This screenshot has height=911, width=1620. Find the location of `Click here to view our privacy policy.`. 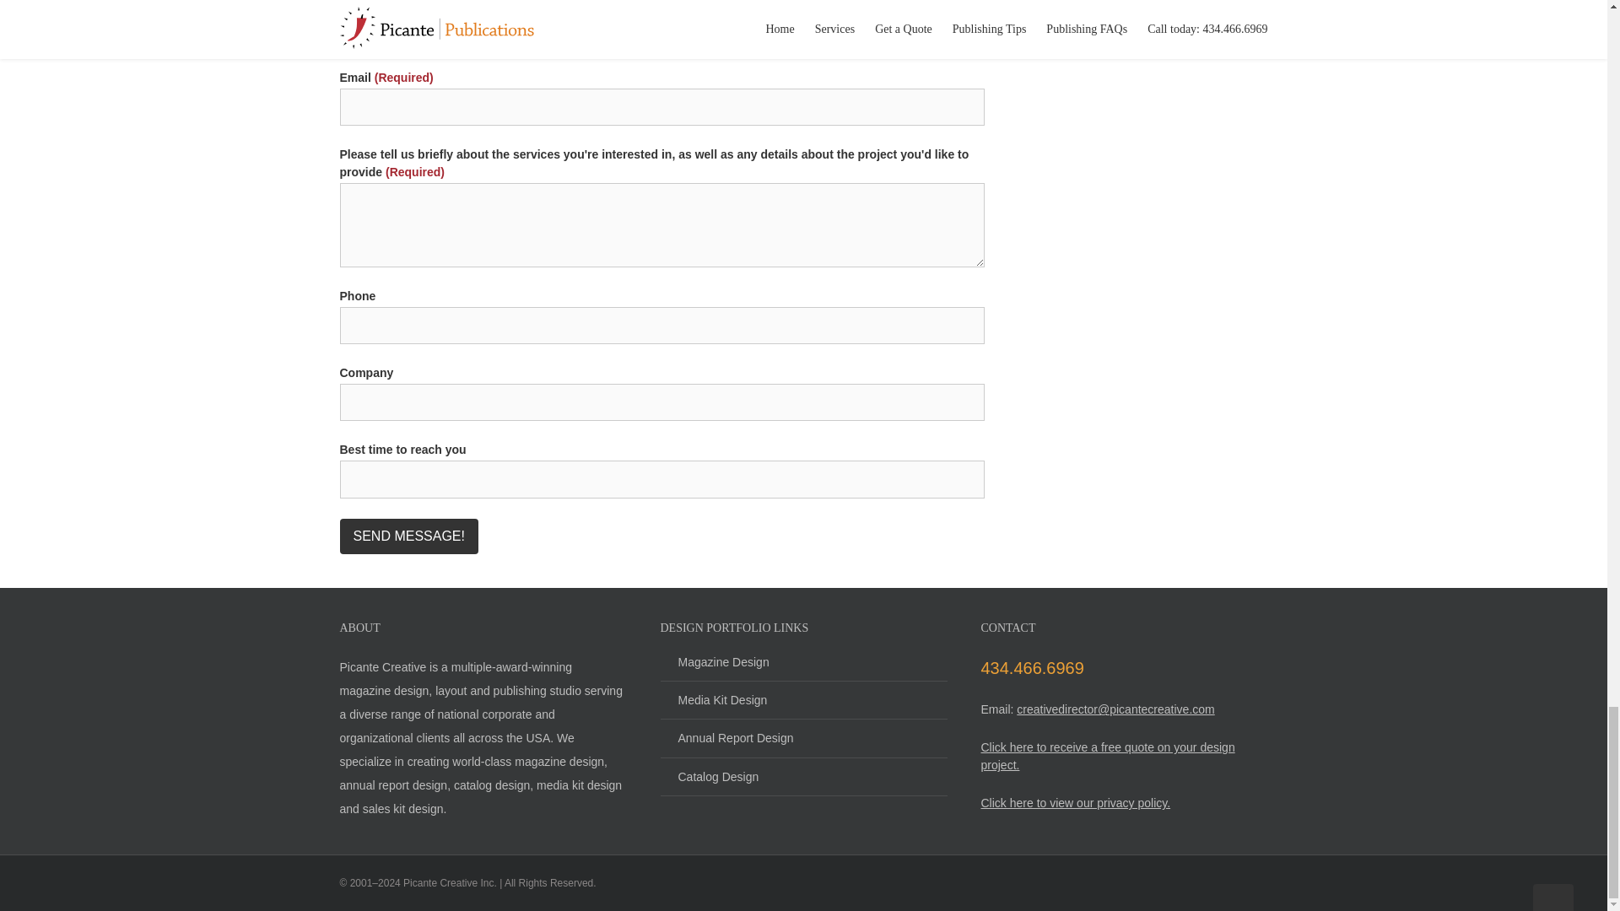

Click here to view our privacy policy. is located at coordinates (1075, 803).